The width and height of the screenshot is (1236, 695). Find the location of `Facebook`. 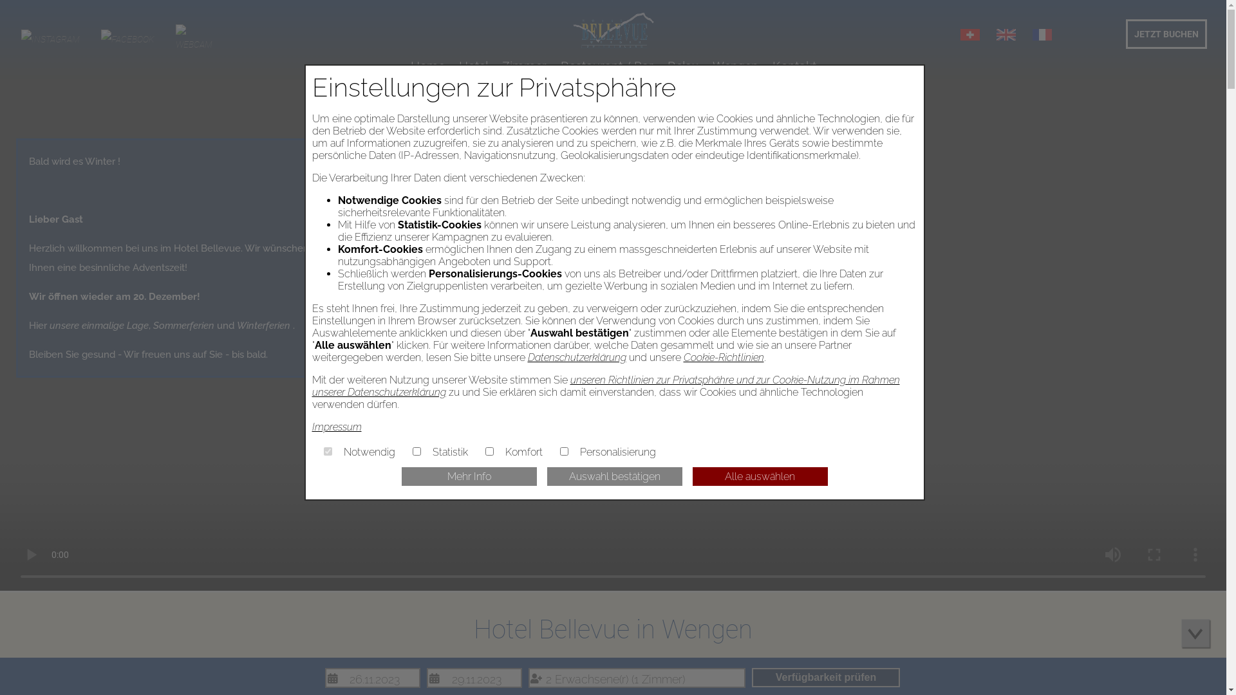

Facebook is located at coordinates (127, 39).